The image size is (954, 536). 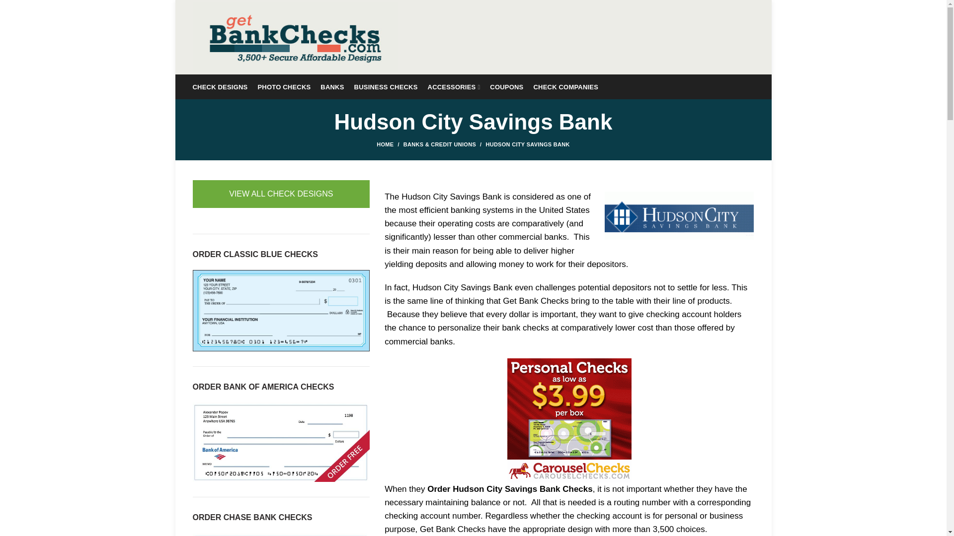 I want to click on PHOTO CHECKS, so click(x=284, y=86).